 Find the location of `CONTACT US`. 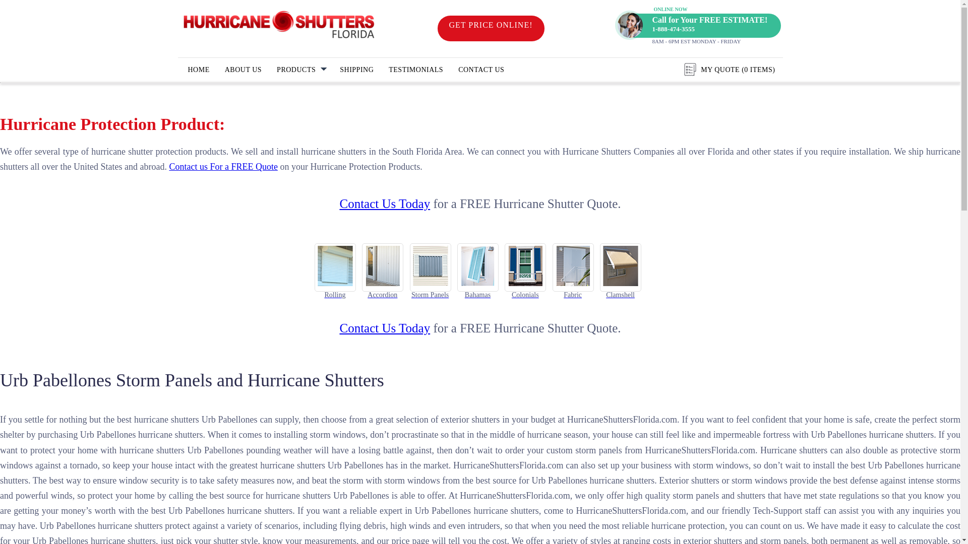

CONTACT US is located at coordinates (481, 70).